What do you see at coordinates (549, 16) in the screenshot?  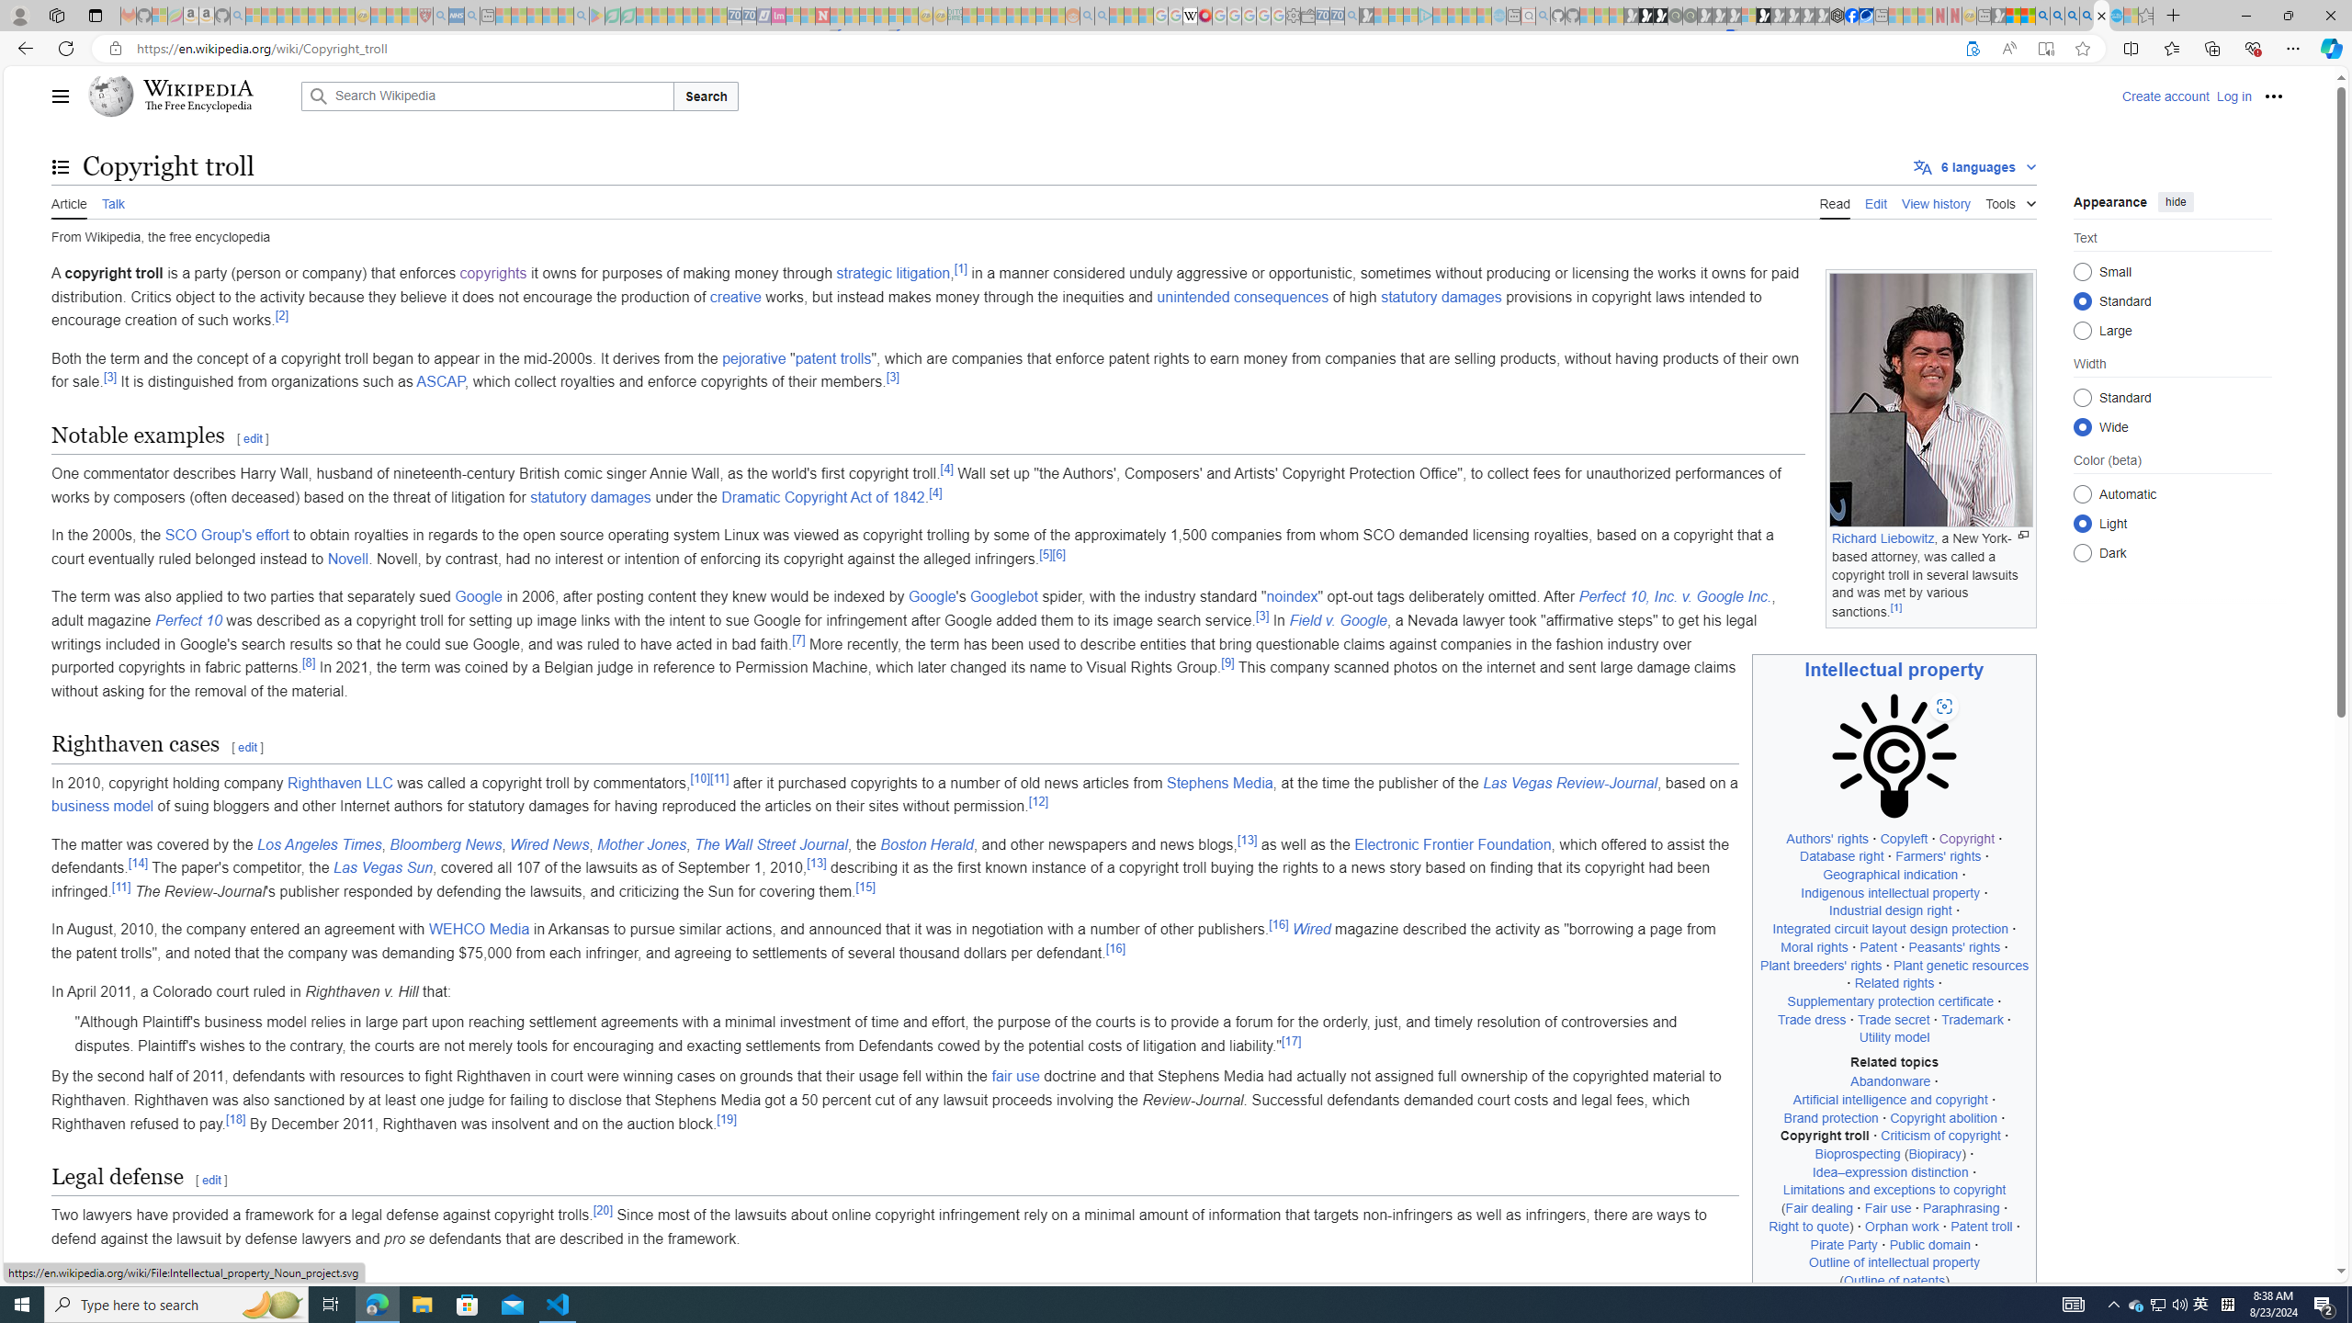 I see `Pets - MSN - Sleeping` at bounding box center [549, 16].